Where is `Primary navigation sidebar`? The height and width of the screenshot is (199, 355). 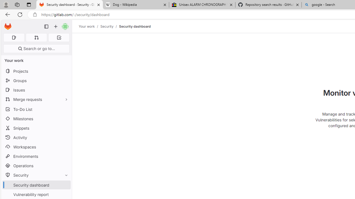 Primary navigation sidebar is located at coordinates (46, 27).